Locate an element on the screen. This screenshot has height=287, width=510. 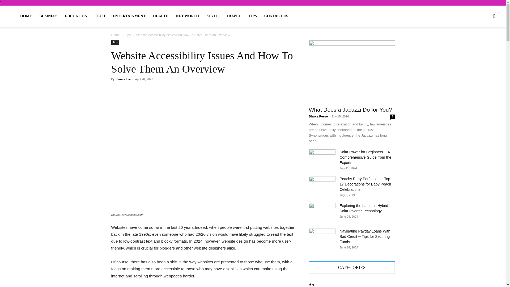
CONTACT US is located at coordinates (276, 16).